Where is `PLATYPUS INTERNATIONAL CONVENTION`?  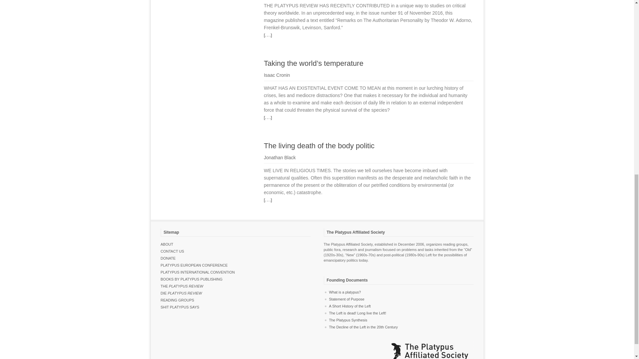 PLATYPUS INTERNATIONAL CONVENTION is located at coordinates (197, 272).